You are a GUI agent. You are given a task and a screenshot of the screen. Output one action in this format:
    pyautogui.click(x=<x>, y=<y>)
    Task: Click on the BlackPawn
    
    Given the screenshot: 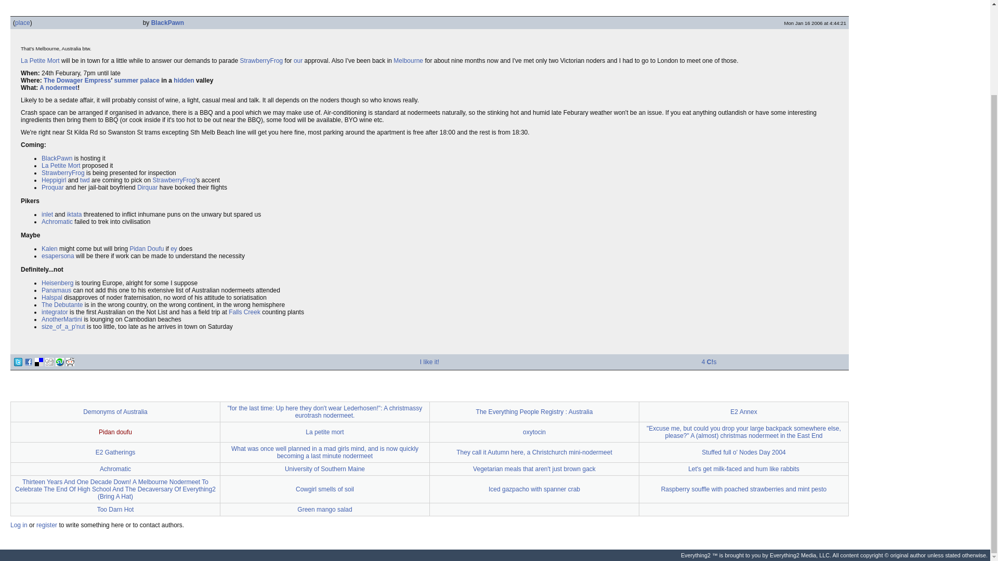 What is the action you would take?
    pyautogui.click(x=57, y=158)
    